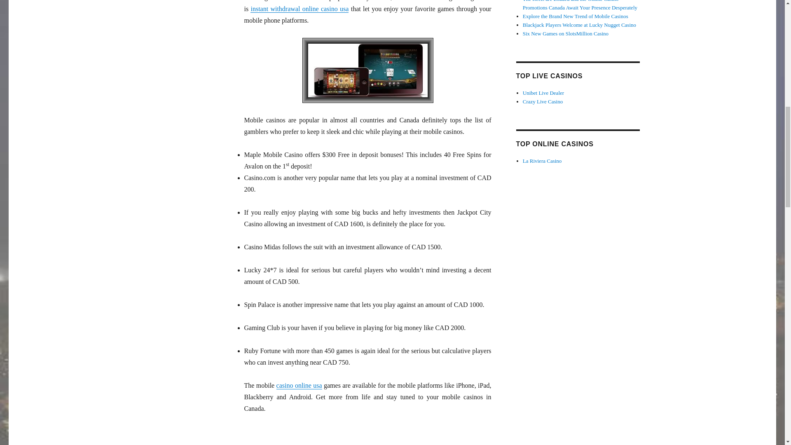 The width and height of the screenshot is (791, 445). What do you see at coordinates (575, 16) in the screenshot?
I see `Explore the Brand New Trend of Mobile Casinos` at bounding box center [575, 16].